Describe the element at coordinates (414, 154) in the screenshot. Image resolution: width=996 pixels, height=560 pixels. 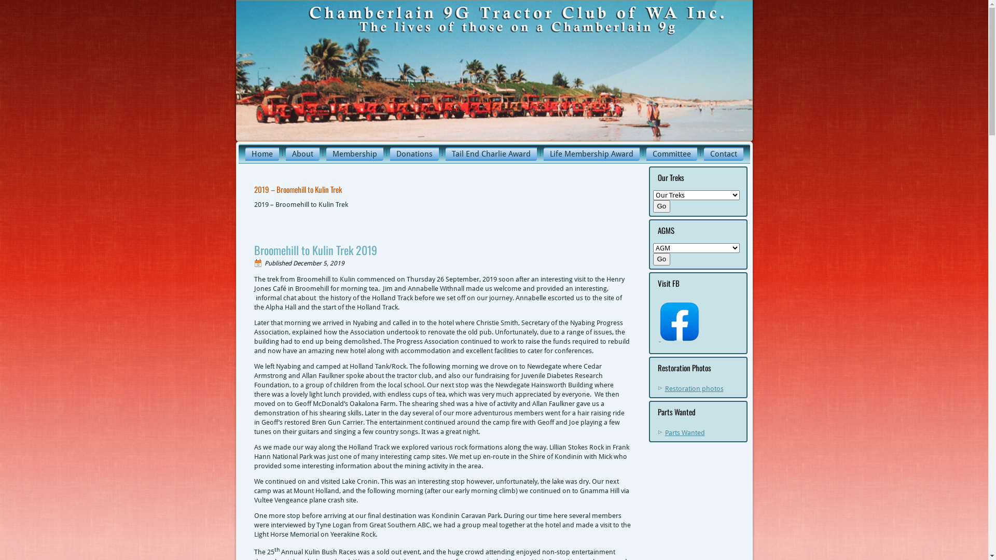
I see `Donations` at that location.